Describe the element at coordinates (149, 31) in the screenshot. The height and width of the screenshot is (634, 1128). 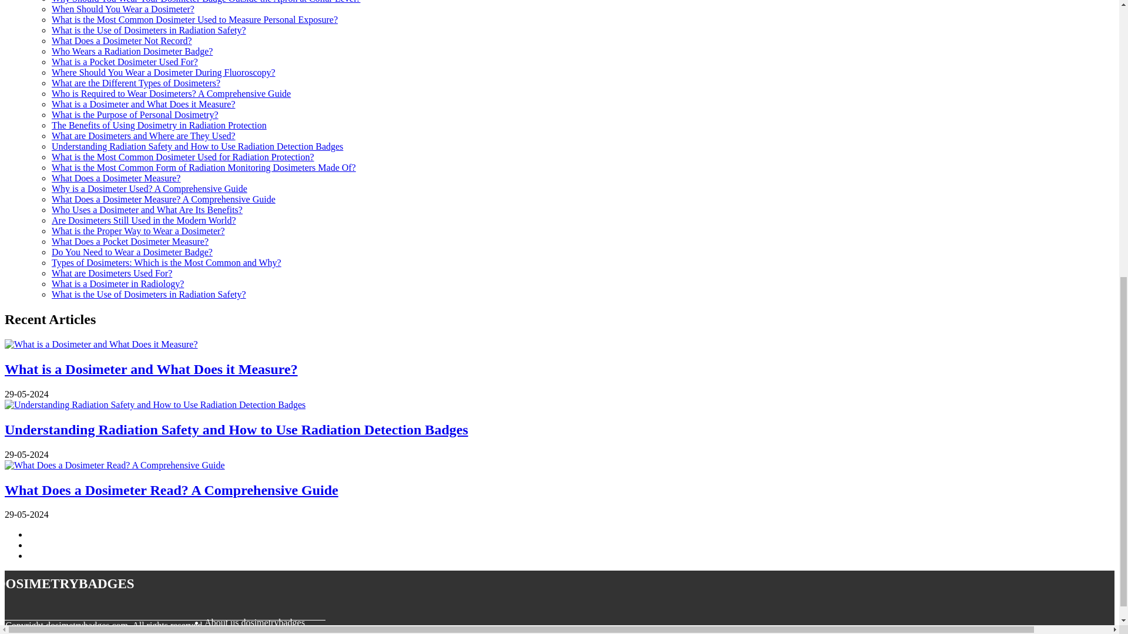
I see `What is the Use of Dosimeters in Radiation Safety?` at that location.